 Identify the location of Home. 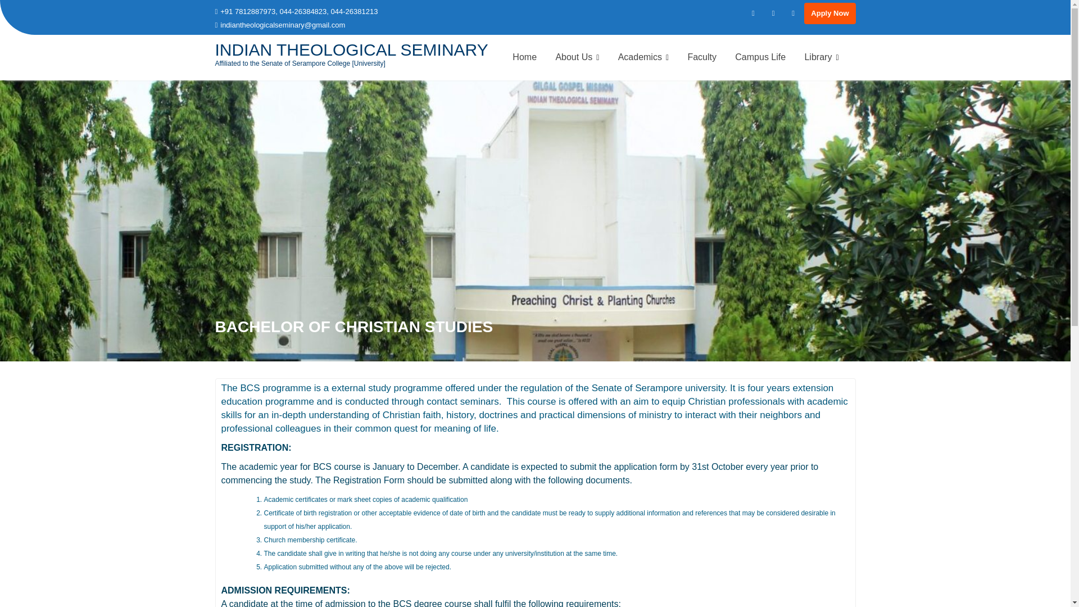
(524, 57).